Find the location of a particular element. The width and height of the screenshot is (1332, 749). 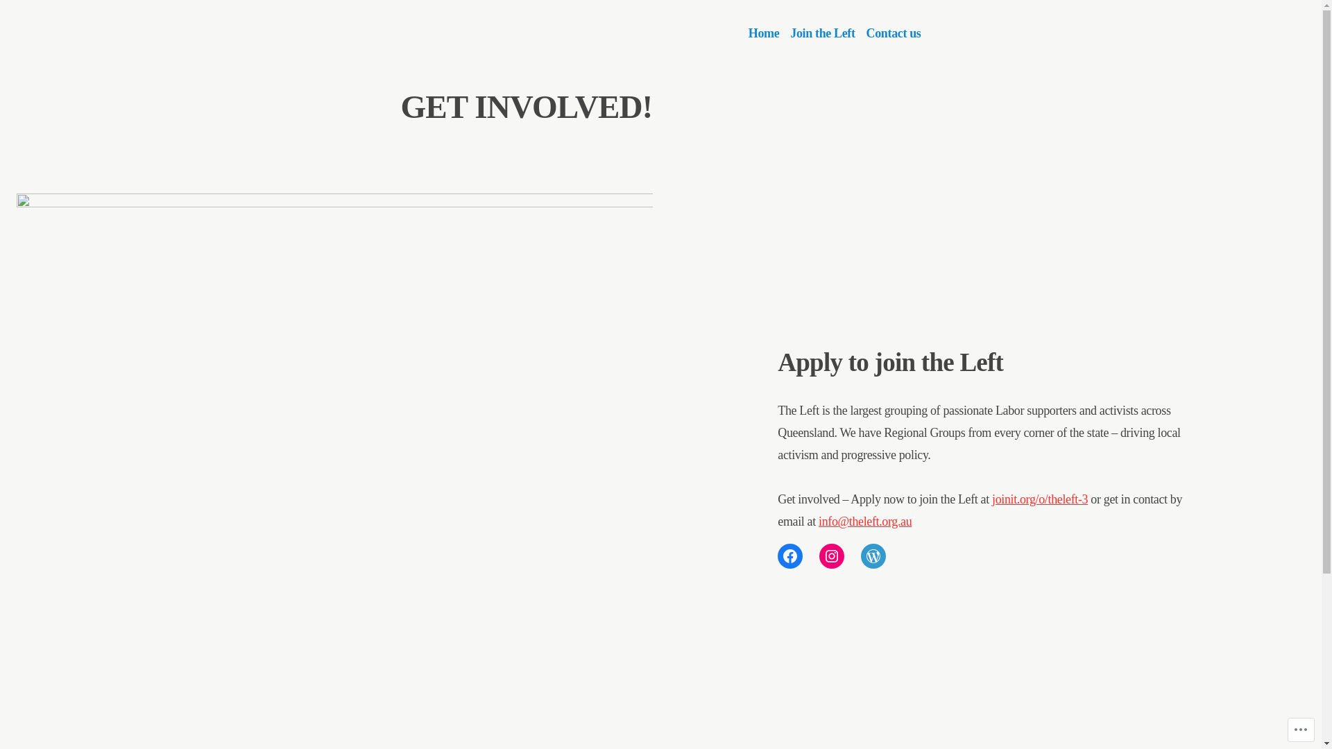

Contact us is located at coordinates (891, 33).